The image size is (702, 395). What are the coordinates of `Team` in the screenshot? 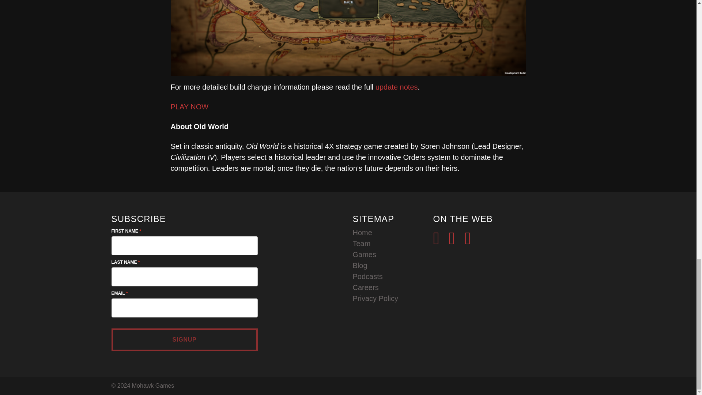 It's located at (361, 244).